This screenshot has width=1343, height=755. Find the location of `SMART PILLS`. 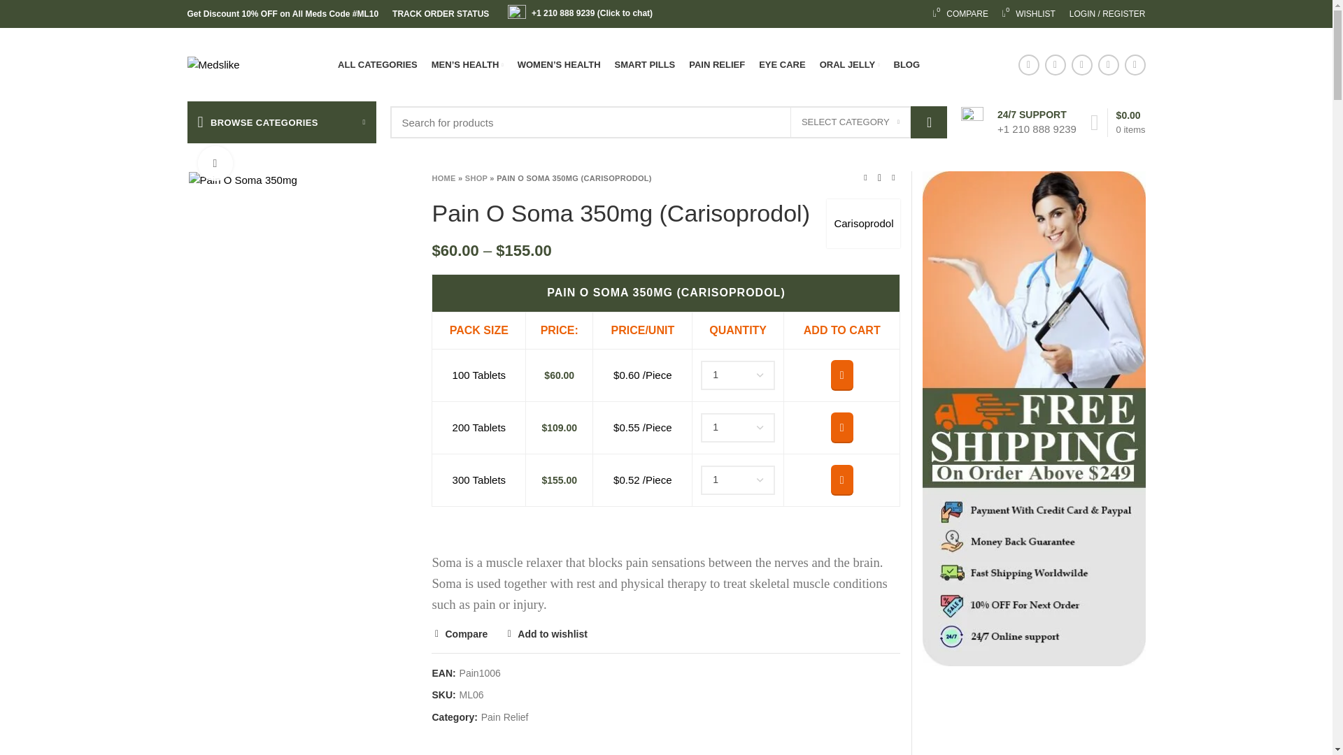

SMART PILLS is located at coordinates (645, 64).